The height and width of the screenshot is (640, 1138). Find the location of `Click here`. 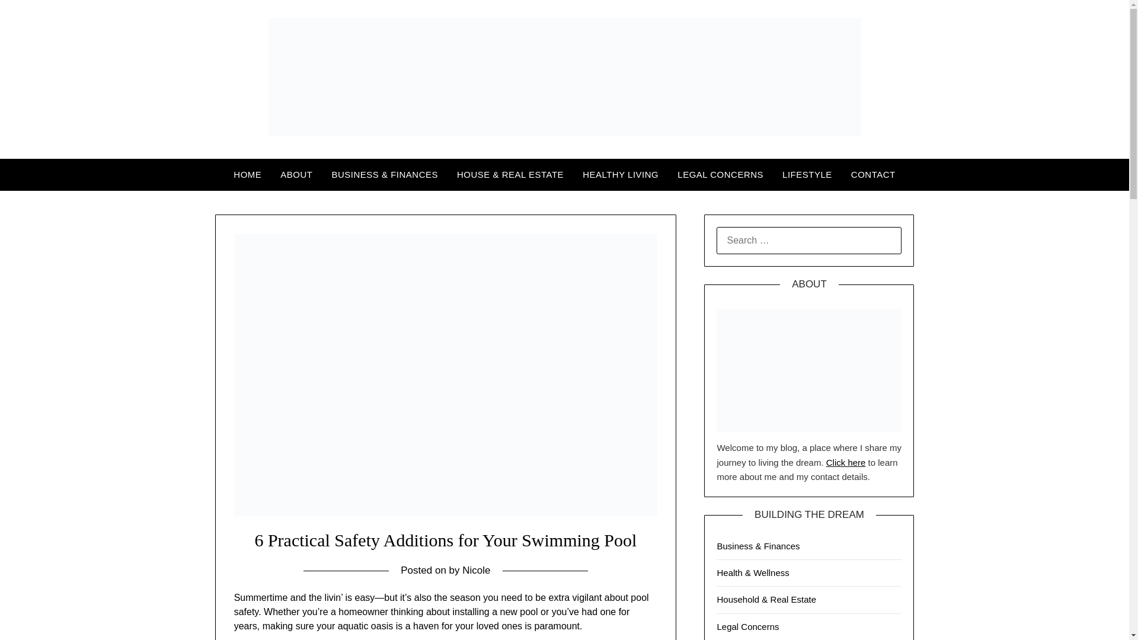

Click here is located at coordinates (846, 462).